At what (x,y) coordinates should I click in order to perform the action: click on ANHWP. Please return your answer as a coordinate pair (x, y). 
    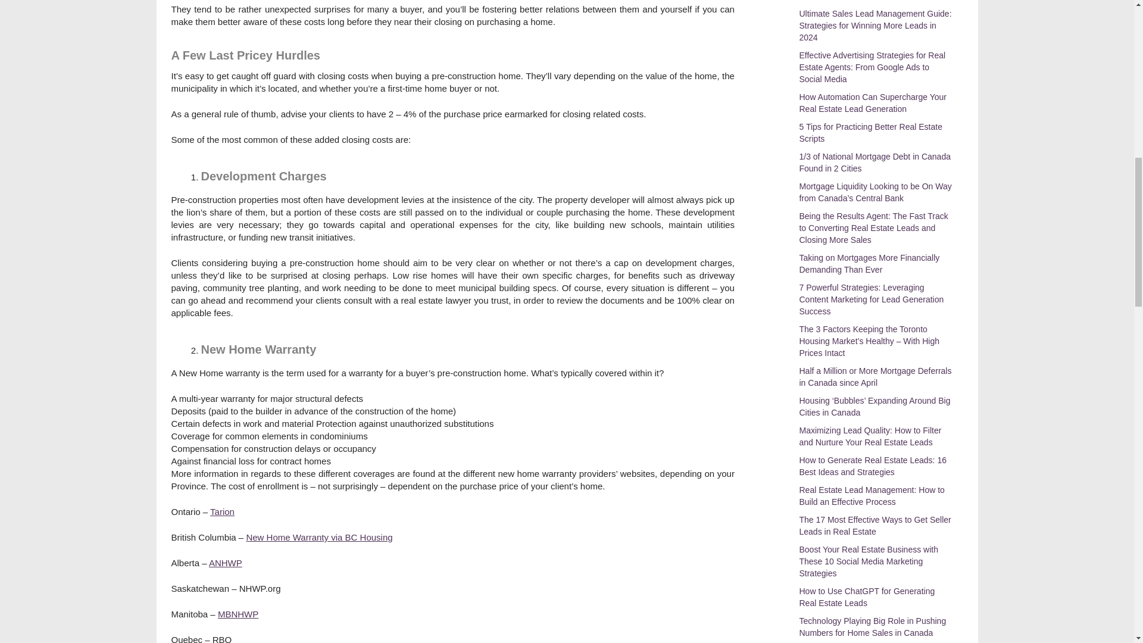
    Looking at the image, I should click on (226, 563).